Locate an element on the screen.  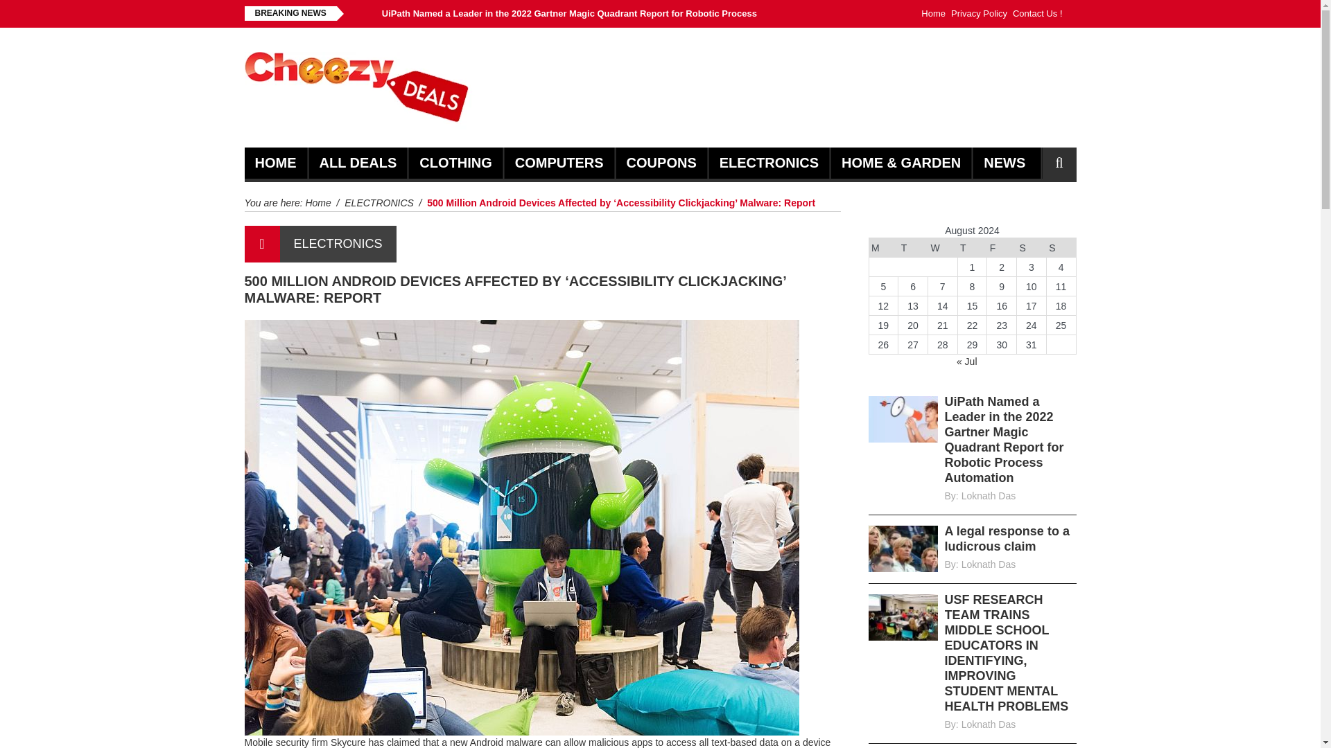
Contact Us ! is located at coordinates (1037, 14).